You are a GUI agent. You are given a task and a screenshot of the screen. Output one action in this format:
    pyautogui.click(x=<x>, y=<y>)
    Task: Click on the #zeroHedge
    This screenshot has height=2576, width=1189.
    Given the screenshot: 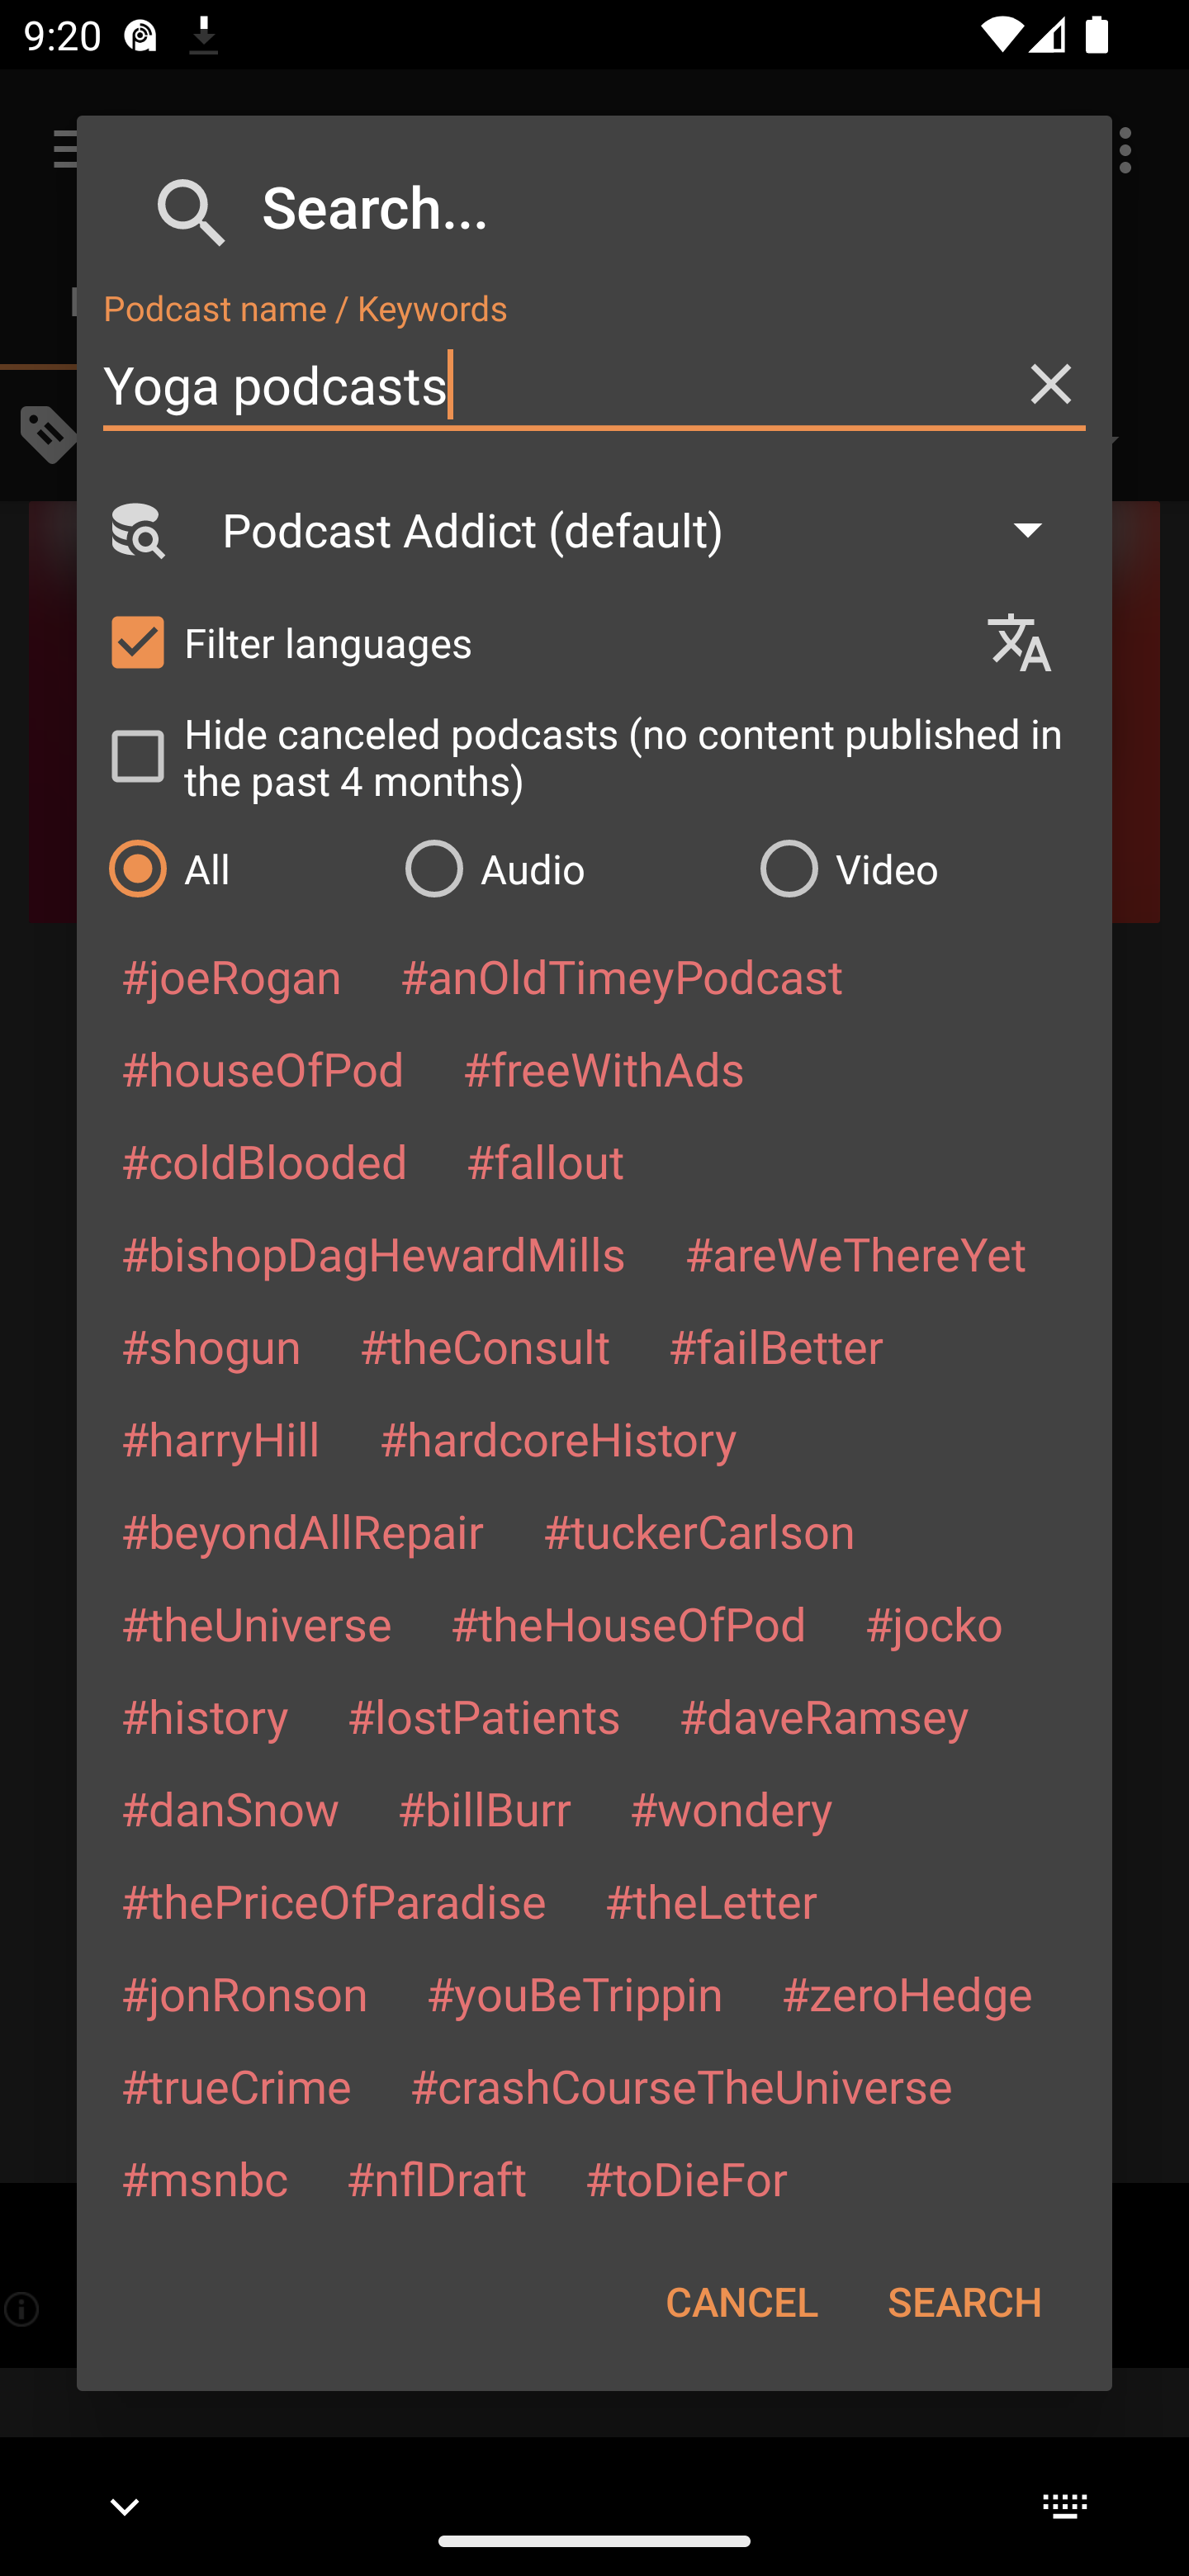 What is the action you would take?
    pyautogui.click(x=907, y=1993)
    